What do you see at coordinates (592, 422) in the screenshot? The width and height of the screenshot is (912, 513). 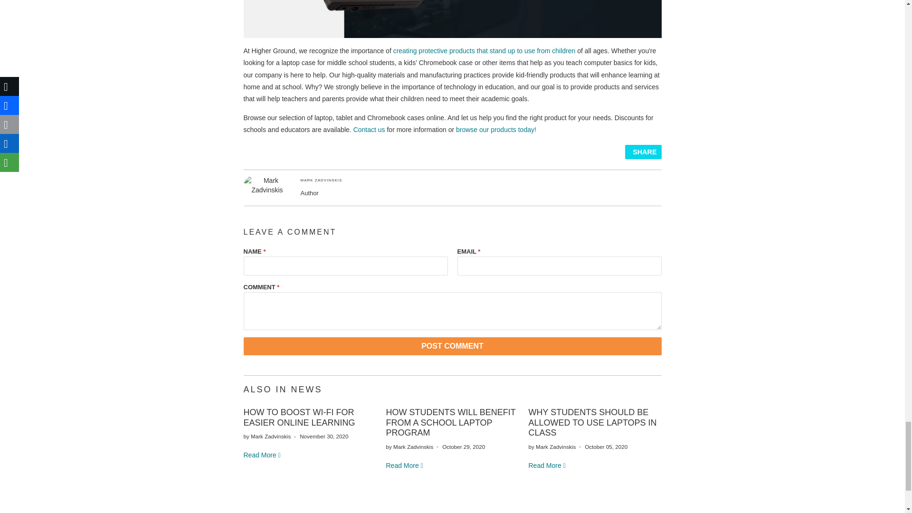 I see `Why Students Should Be Allowed to Use Laptops in Class` at bounding box center [592, 422].